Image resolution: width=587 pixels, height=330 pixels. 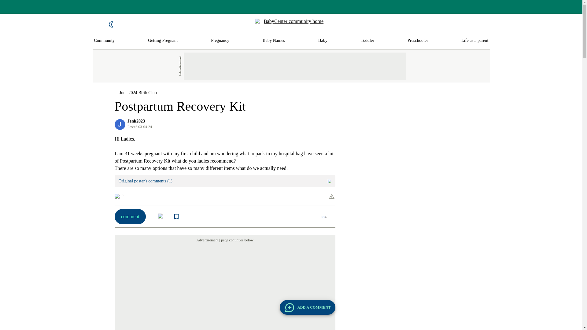 I want to click on Preschooler, so click(x=418, y=41).